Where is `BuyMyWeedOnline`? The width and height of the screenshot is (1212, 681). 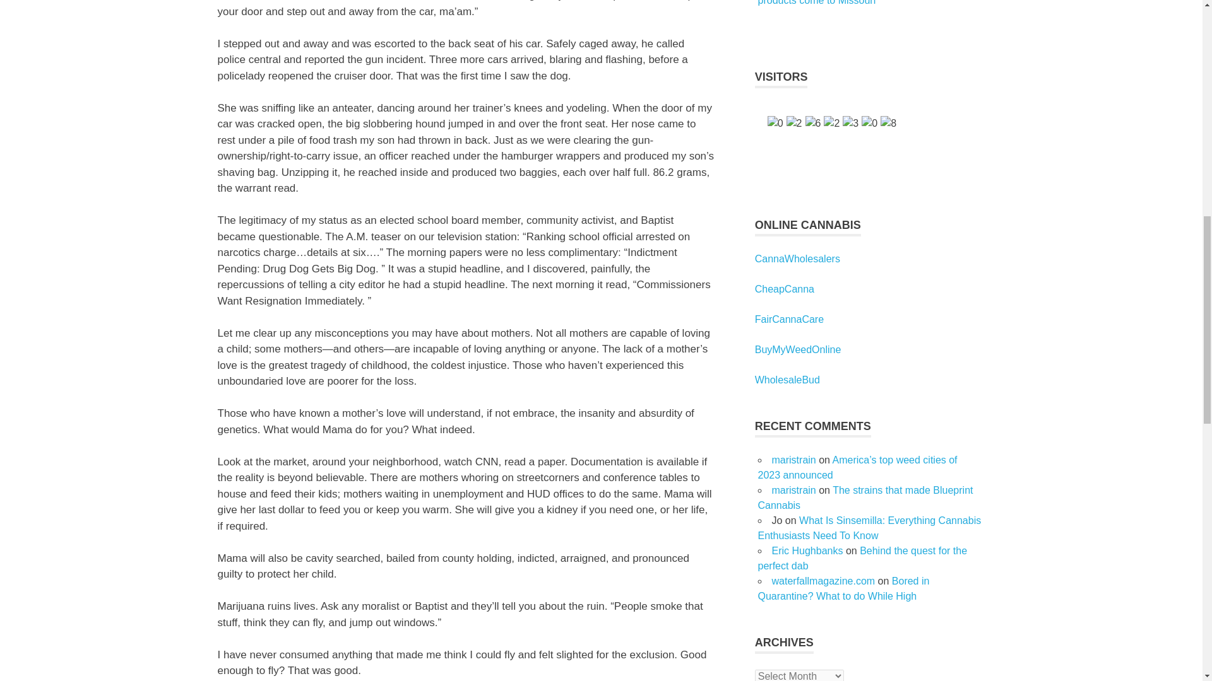 BuyMyWeedOnline is located at coordinates (798, 349).